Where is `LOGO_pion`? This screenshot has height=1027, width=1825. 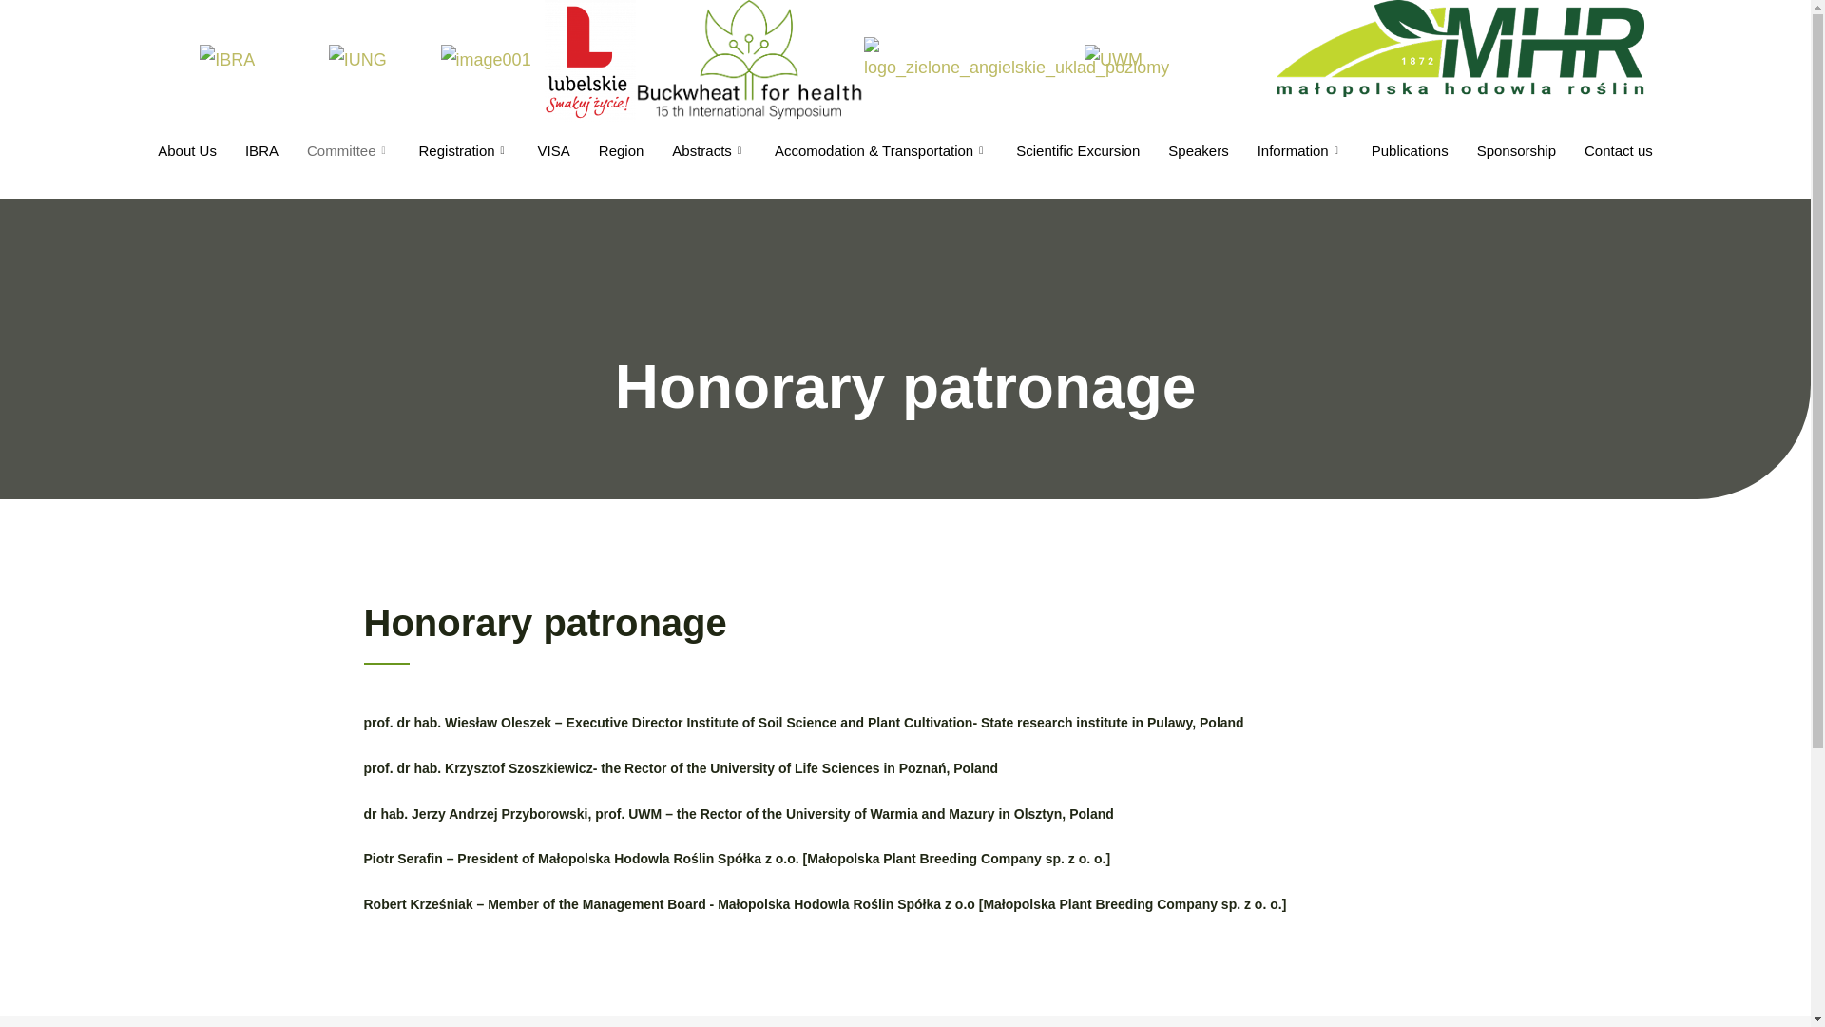
LOGO_pion is located at coordinates (591, 61).